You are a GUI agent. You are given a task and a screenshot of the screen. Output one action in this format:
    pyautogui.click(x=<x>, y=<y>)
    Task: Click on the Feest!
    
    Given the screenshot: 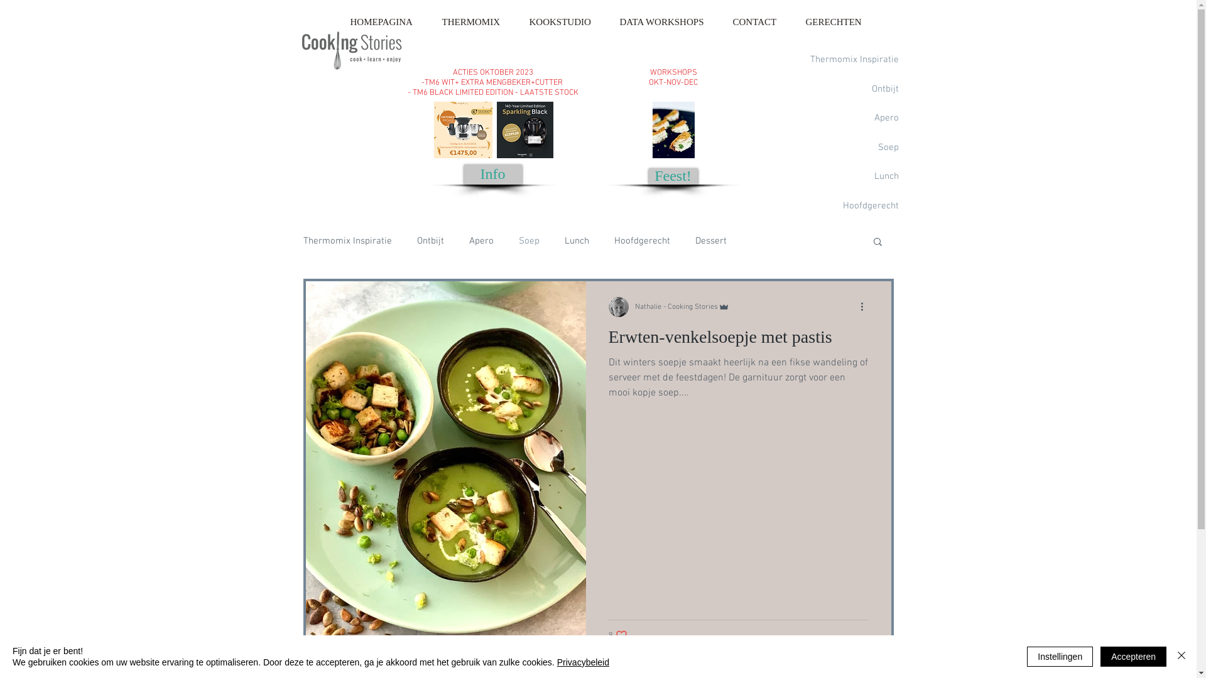 What is the action you would take?
    pyautogui.click(x=673, y=176)
    